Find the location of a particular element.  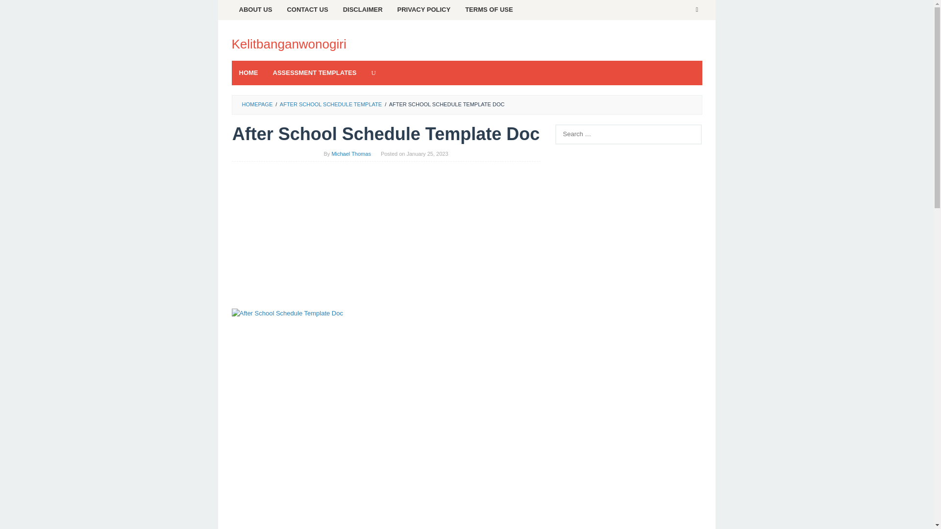

PRIVACY POLICY is located at coordinates (424, 10).